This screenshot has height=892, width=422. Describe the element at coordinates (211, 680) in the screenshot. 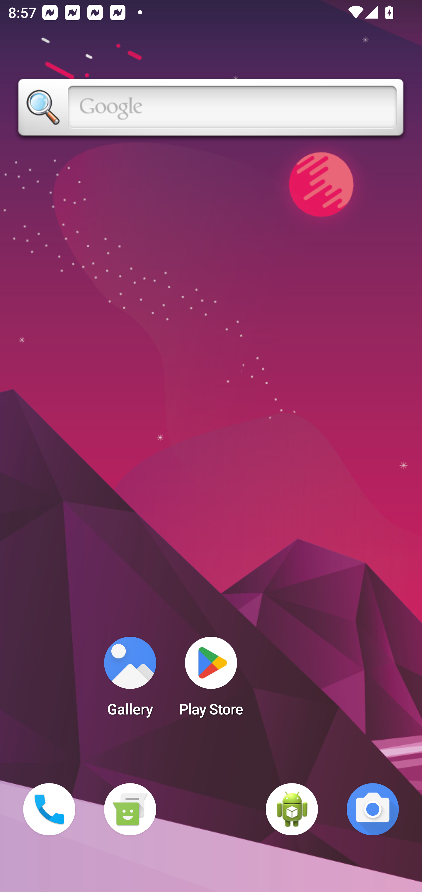

I see `Play Store` at that location.